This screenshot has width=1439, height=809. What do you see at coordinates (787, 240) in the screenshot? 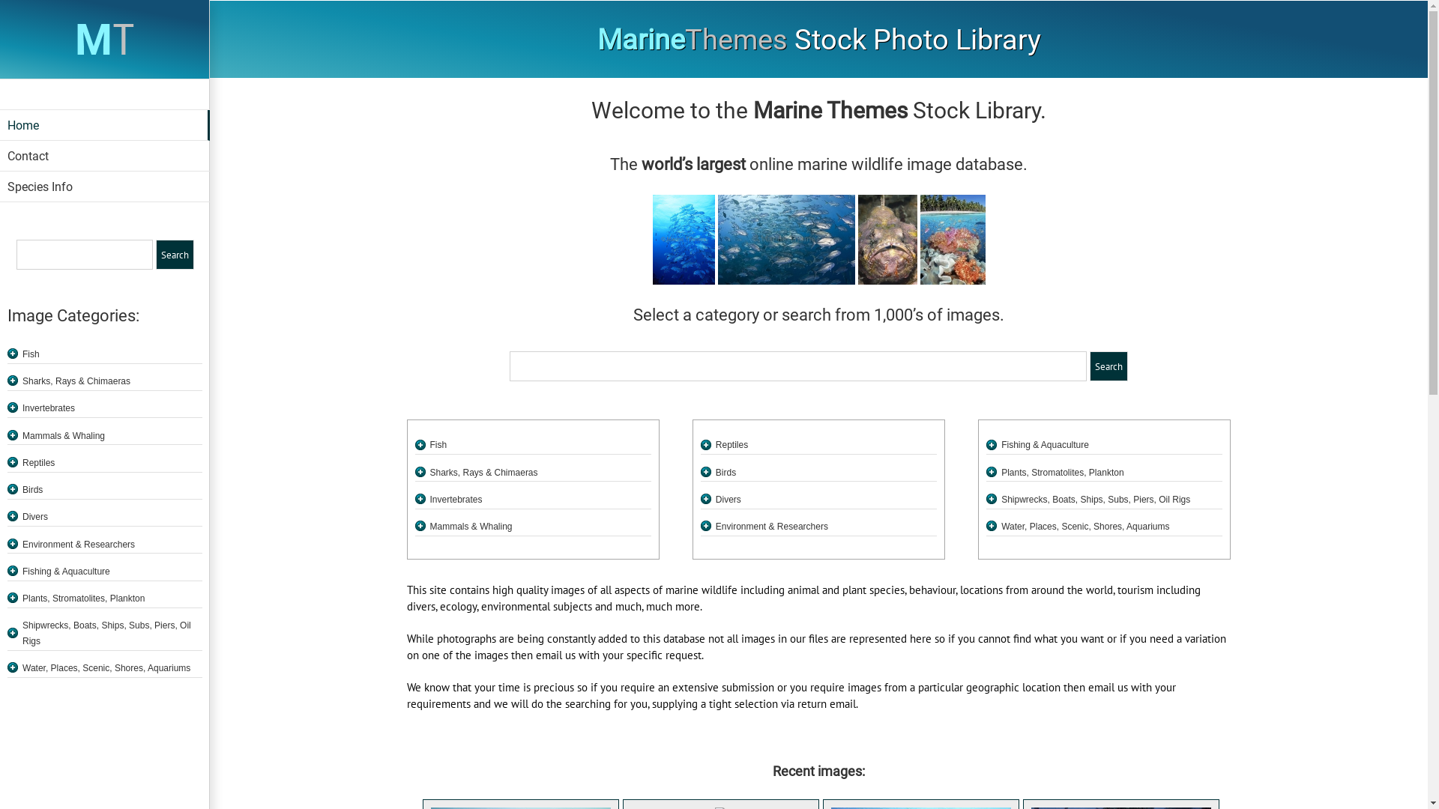
I see `Bigeye Trevally (Caranx sexfasciatus)` at bounding box center [787, 240].